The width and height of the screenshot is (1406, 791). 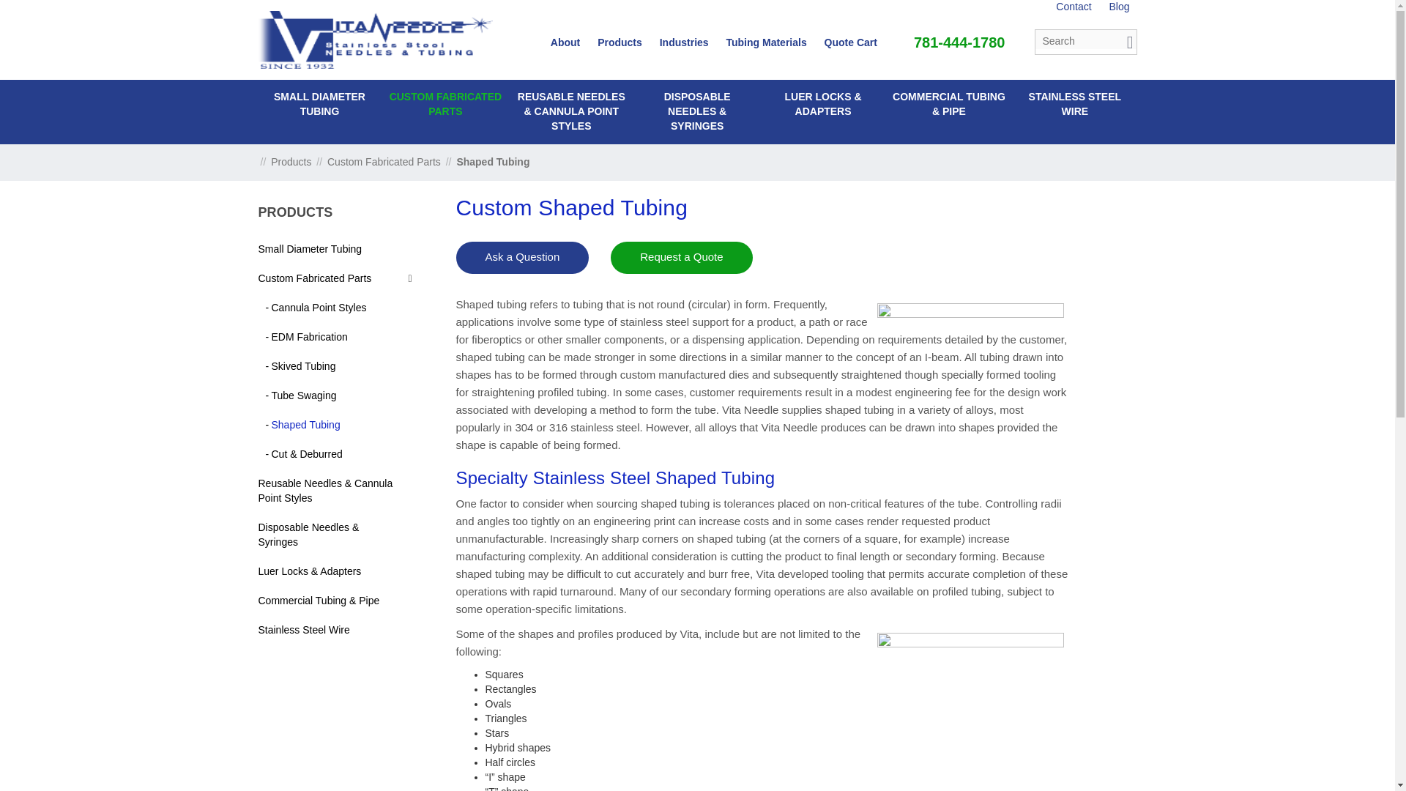 What do you see at coordinates (684, 42) in the screenshot?
I see `Industries` at bounding box center [684, 42].